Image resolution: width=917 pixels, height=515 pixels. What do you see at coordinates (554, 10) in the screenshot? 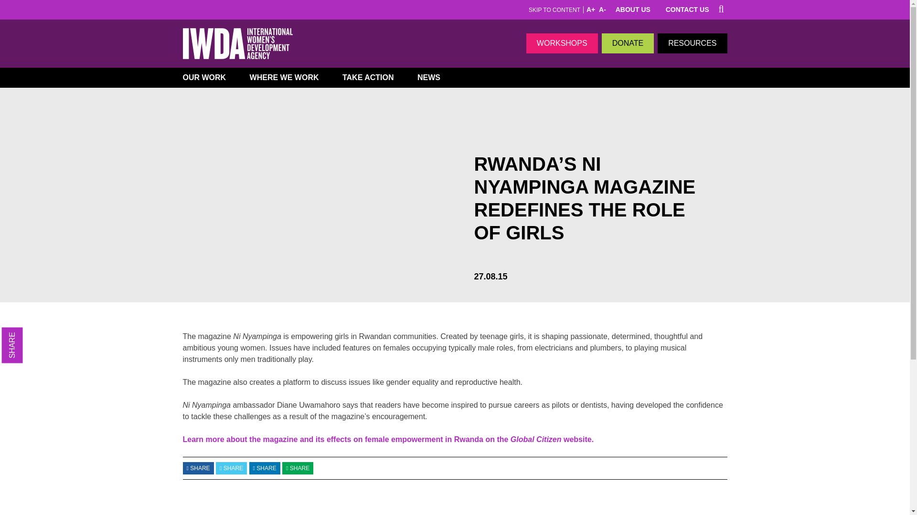
I see `SKIP TO CONTENT` at bounding box center [554, 10].